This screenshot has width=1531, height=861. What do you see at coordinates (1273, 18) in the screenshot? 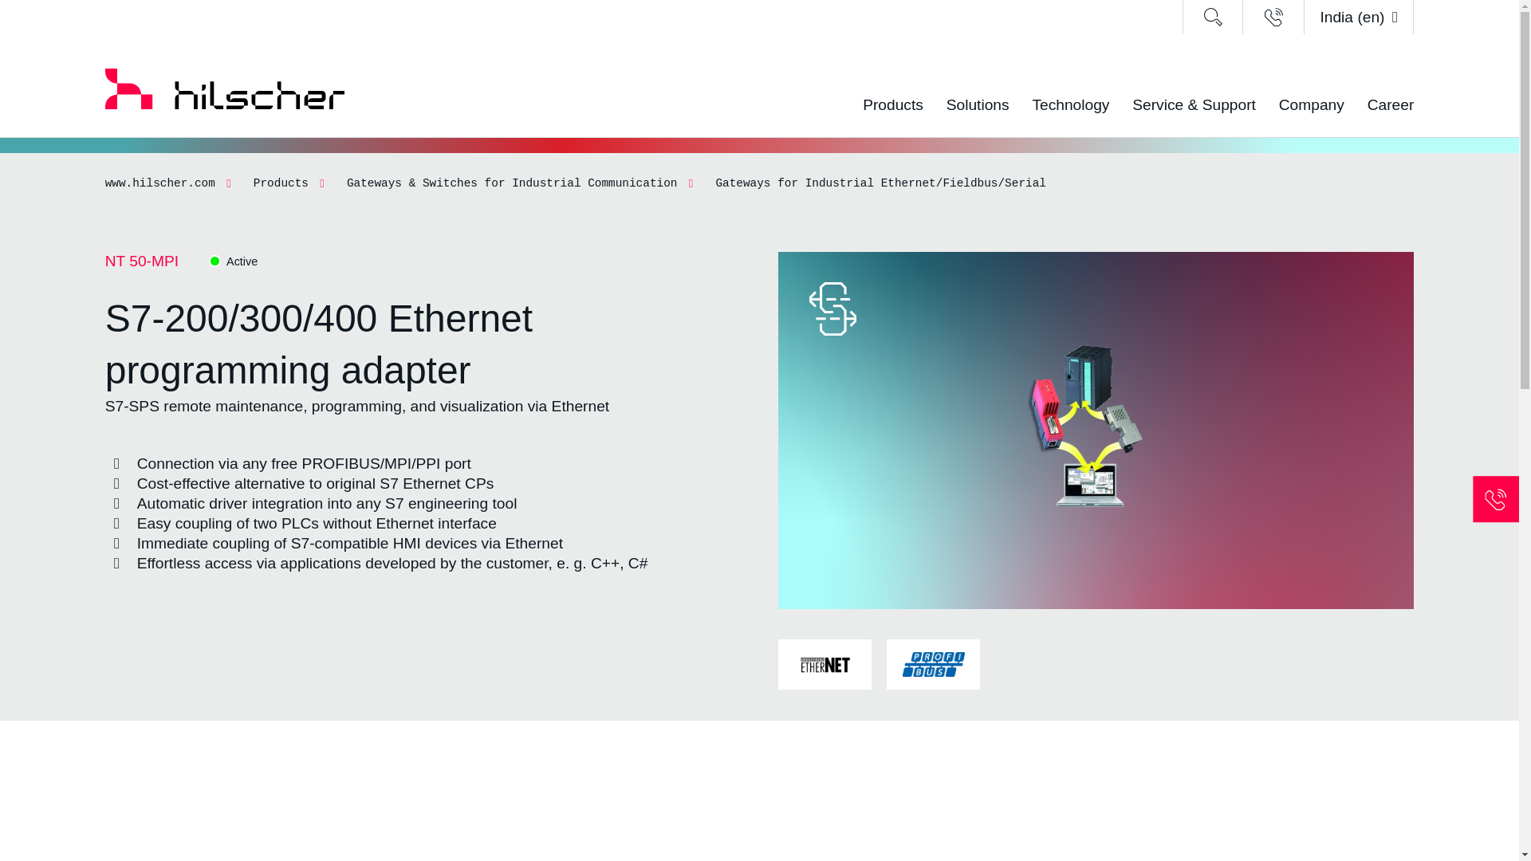
I see `Contact` at bounding box center [1273, 18].